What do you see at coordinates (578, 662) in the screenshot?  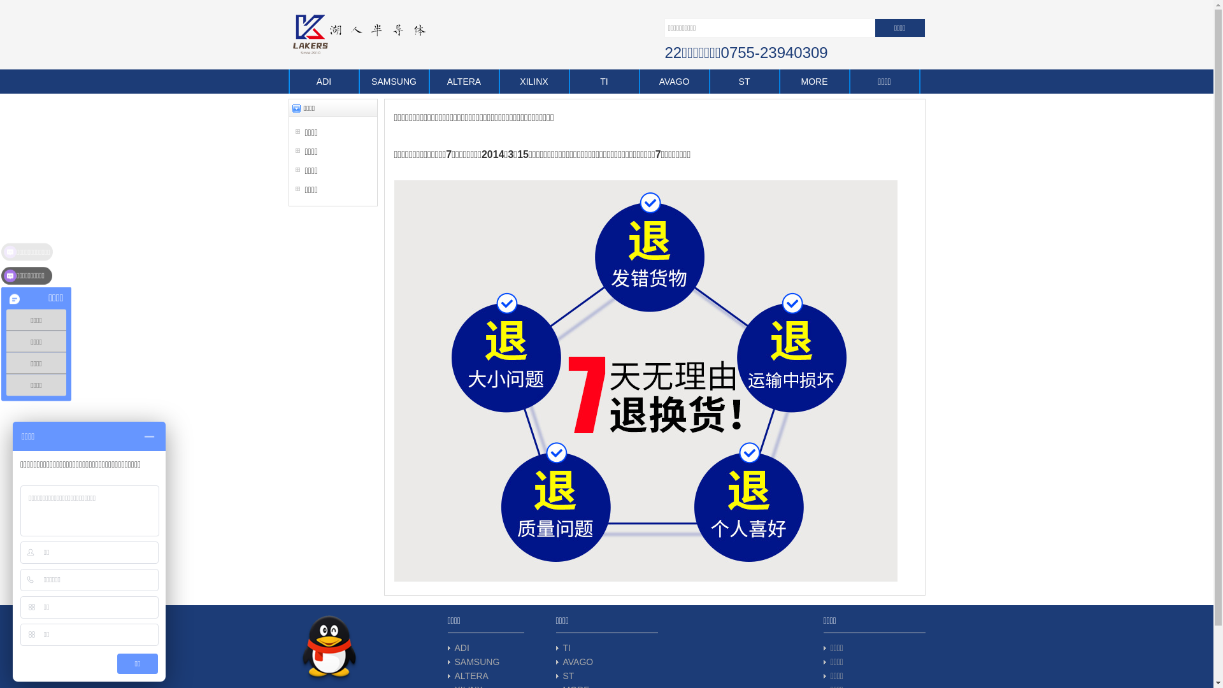 I see `AVAGO` at bounding box center [578, 662].